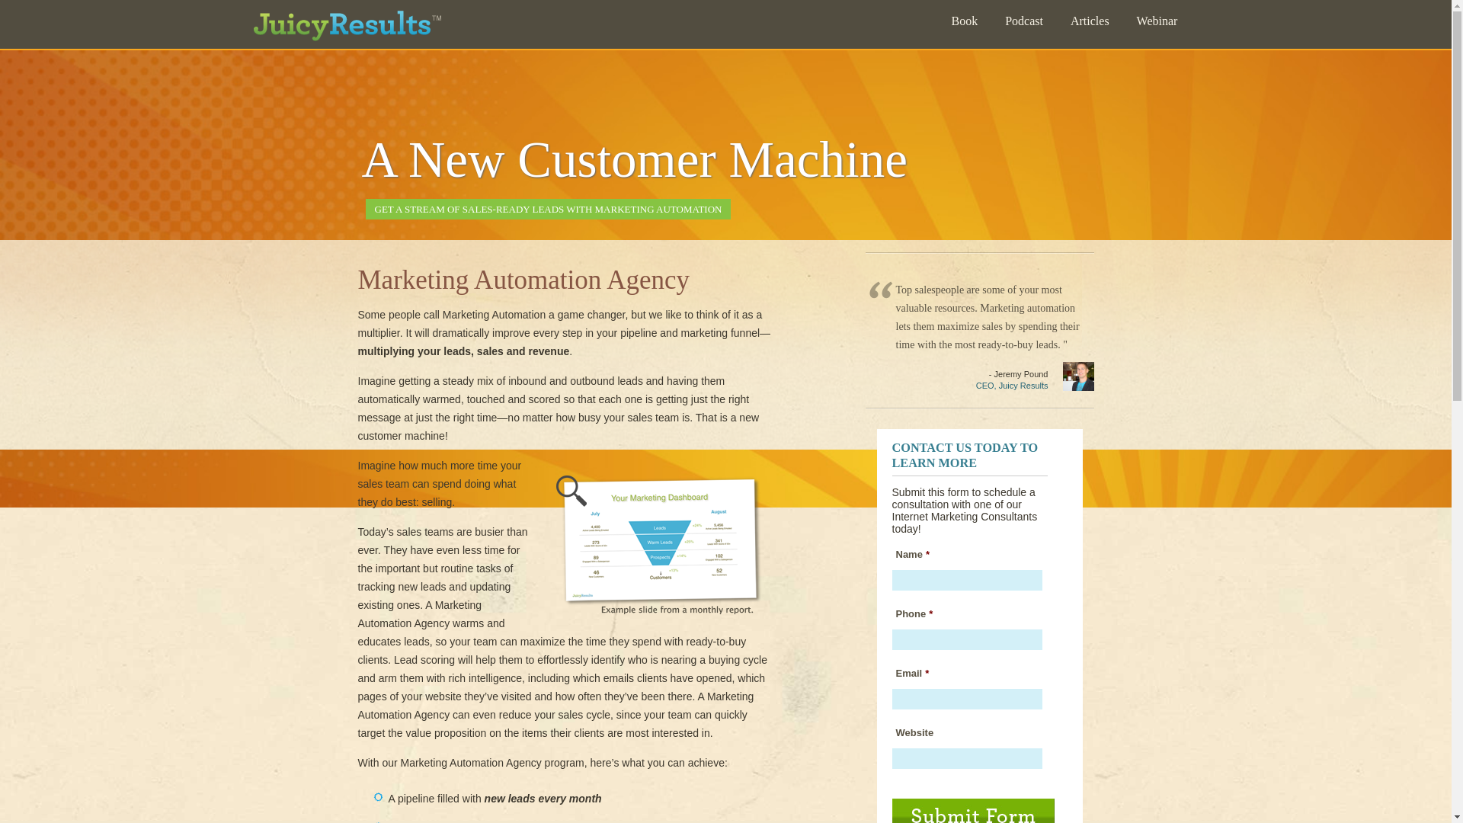 The image size is (1463, 823). What do you see at coordinates (1012, 386) in the screenshot?
I see `CEO, Juicy Results` at bounding box center [1012, 386].